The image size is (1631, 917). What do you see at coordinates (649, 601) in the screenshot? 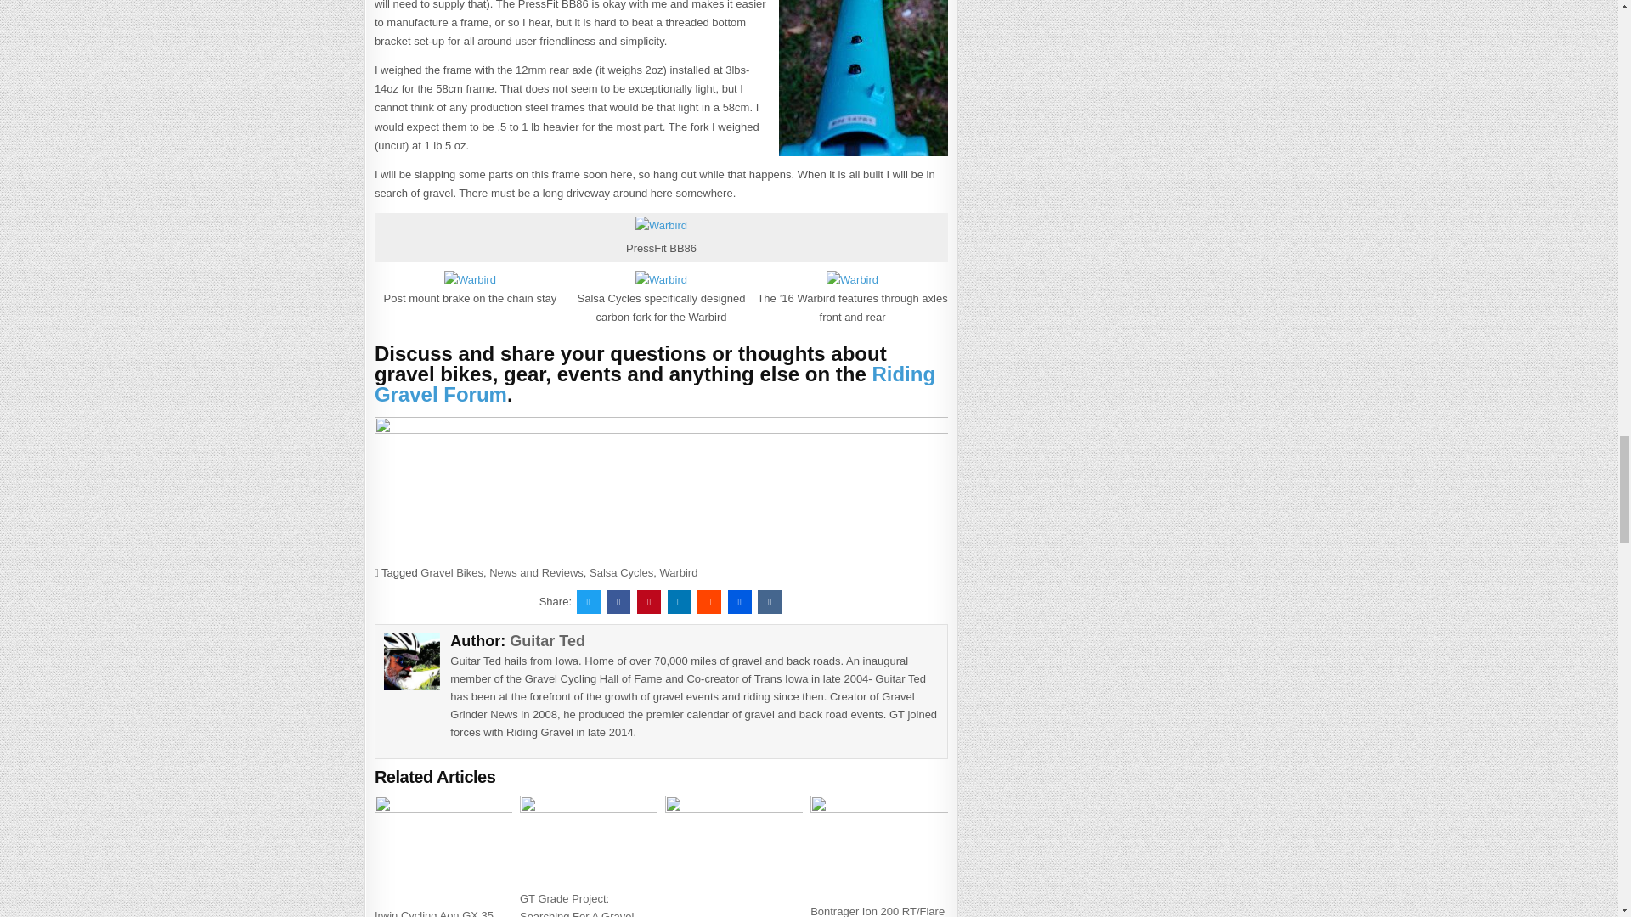
I see `Share this on Pinterest` at bounding box center [649, 601].